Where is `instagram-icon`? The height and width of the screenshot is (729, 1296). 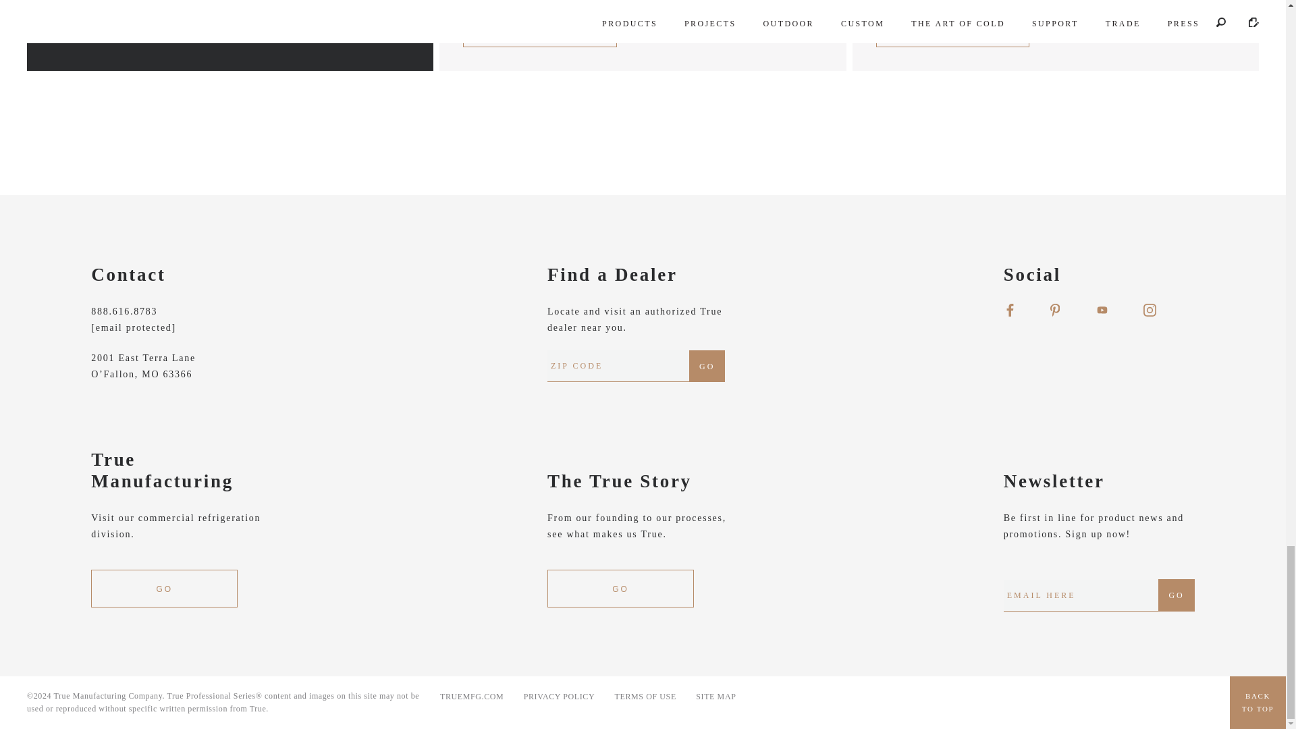 instagram-icon is located at coordinates (1149, 310).